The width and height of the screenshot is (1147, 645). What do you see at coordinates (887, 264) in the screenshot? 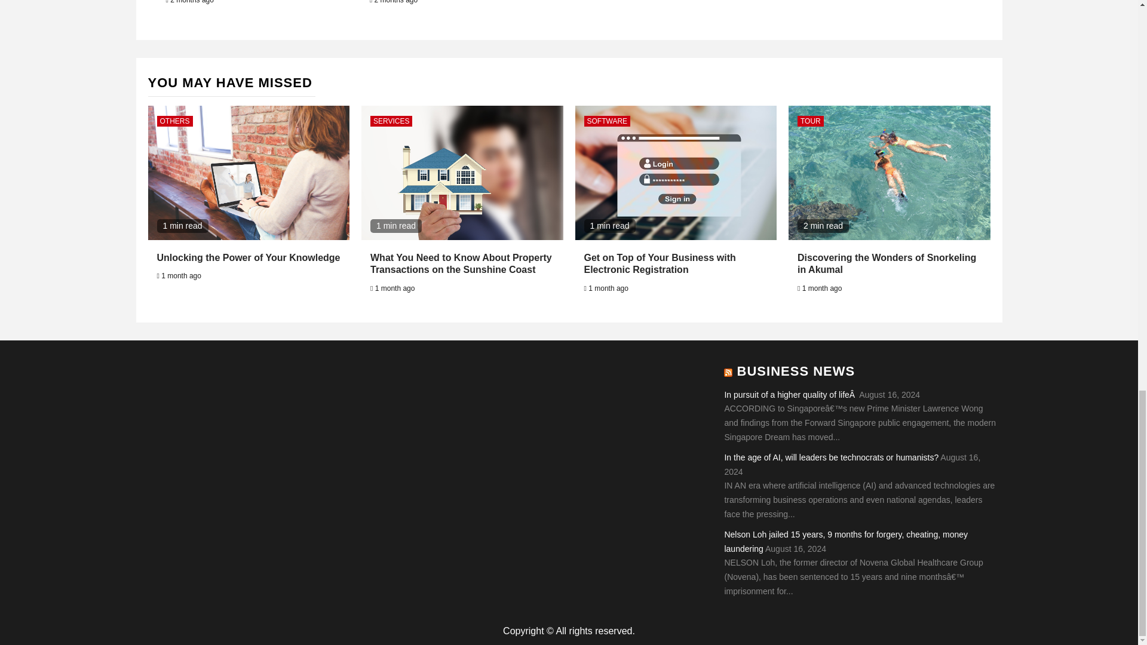
I see `Discovering the Wonders of Snorkeling in Akumal` at bounding box center [887, 264].